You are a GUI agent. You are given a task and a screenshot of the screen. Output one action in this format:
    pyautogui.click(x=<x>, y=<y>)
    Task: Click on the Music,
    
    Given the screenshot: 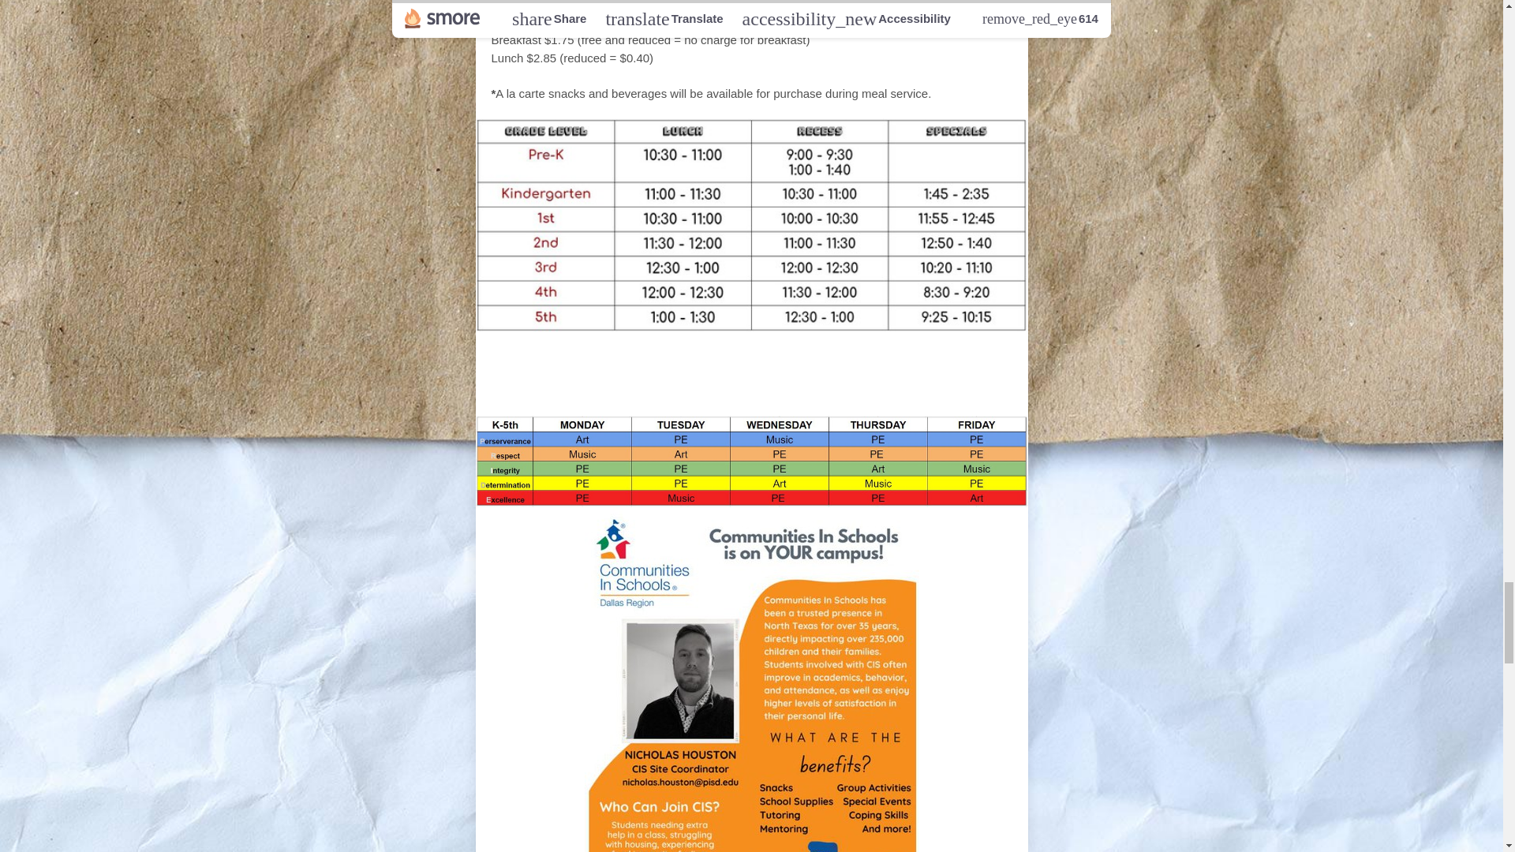 What is the action you would take?
    pyautogui.click(x=608, y=387)
    